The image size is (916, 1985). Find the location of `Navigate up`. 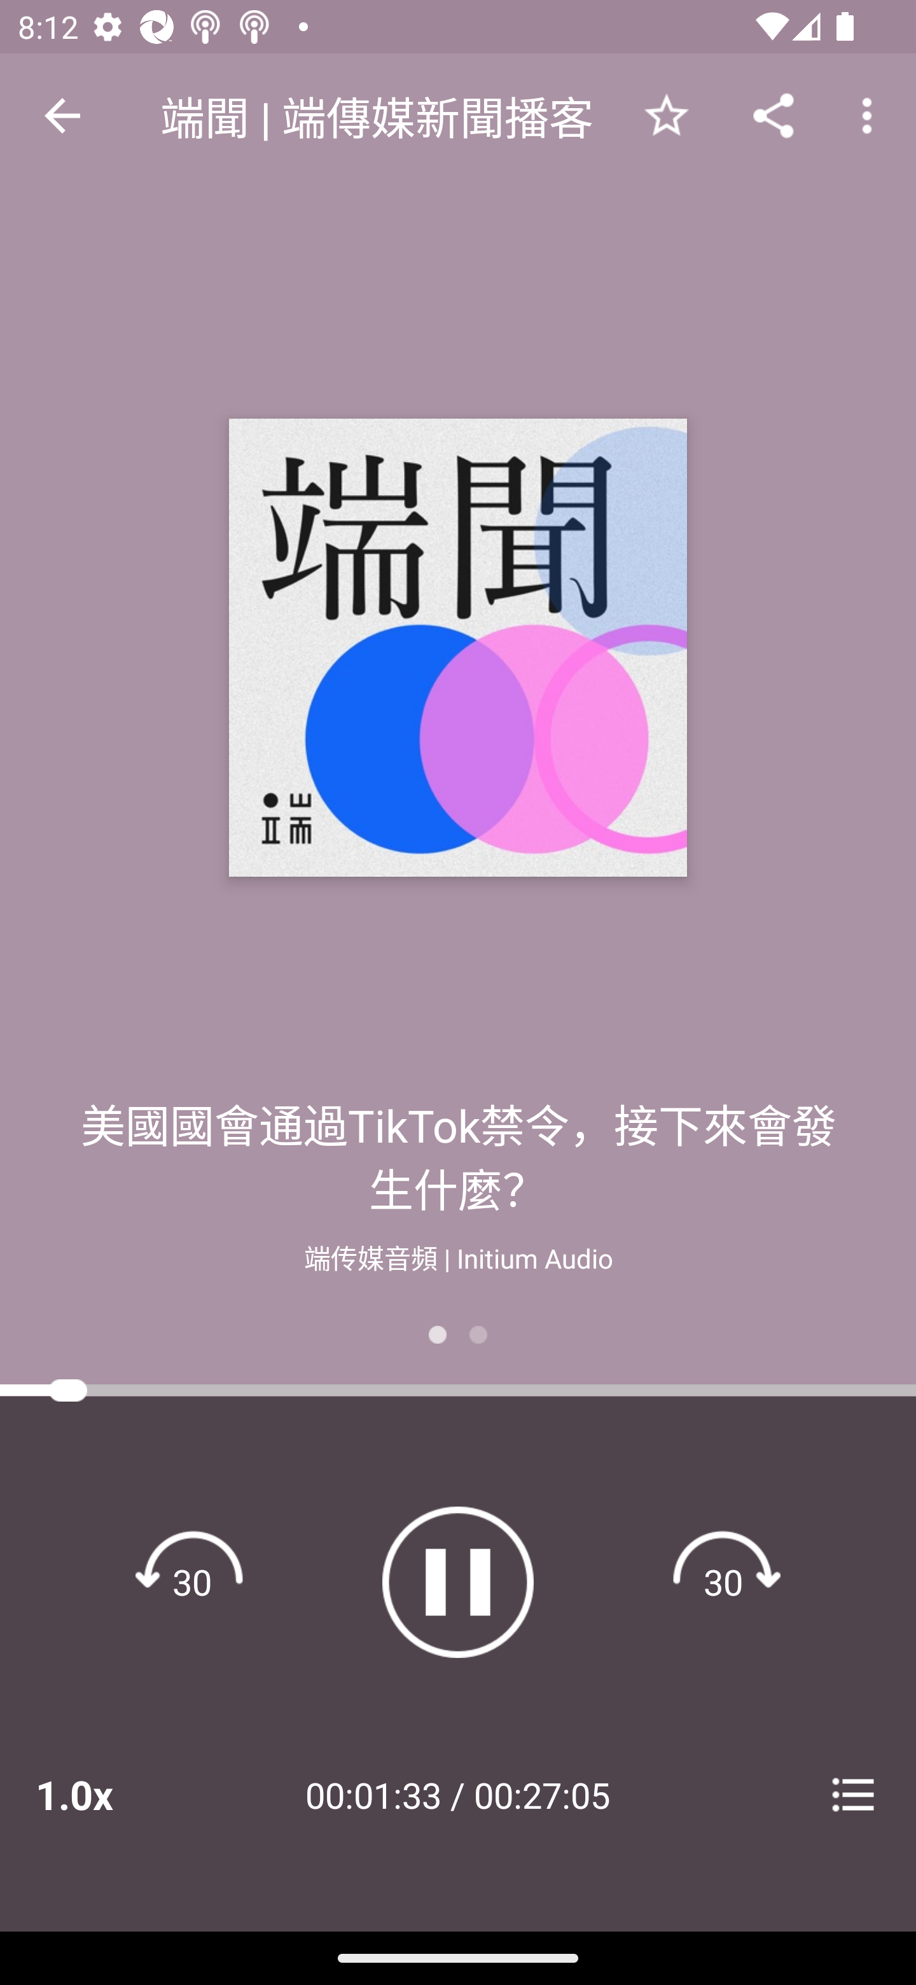

Navigate up is located at coordinates (62, 116).